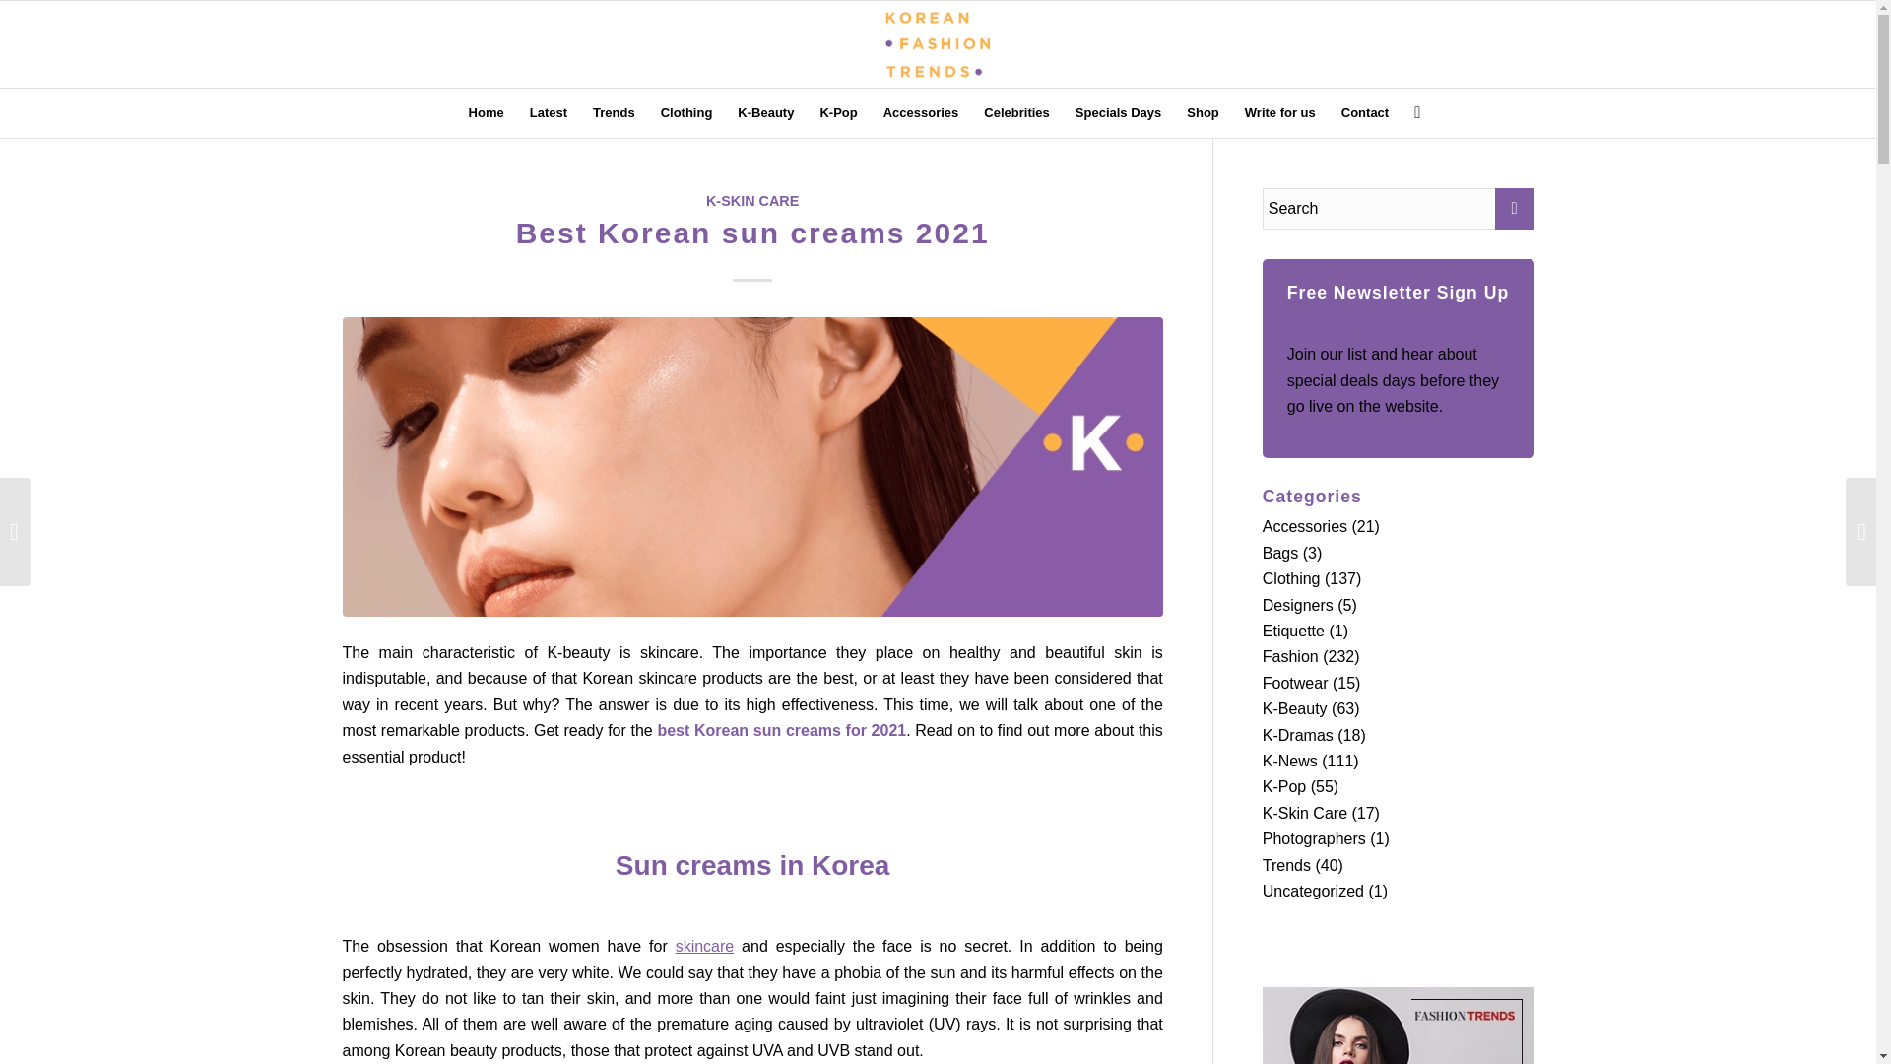  I want to click on Celebrities, so click(1016, 112).